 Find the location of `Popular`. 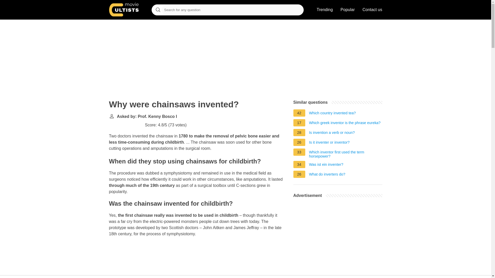

Popular is located at coordinates (348, 10).